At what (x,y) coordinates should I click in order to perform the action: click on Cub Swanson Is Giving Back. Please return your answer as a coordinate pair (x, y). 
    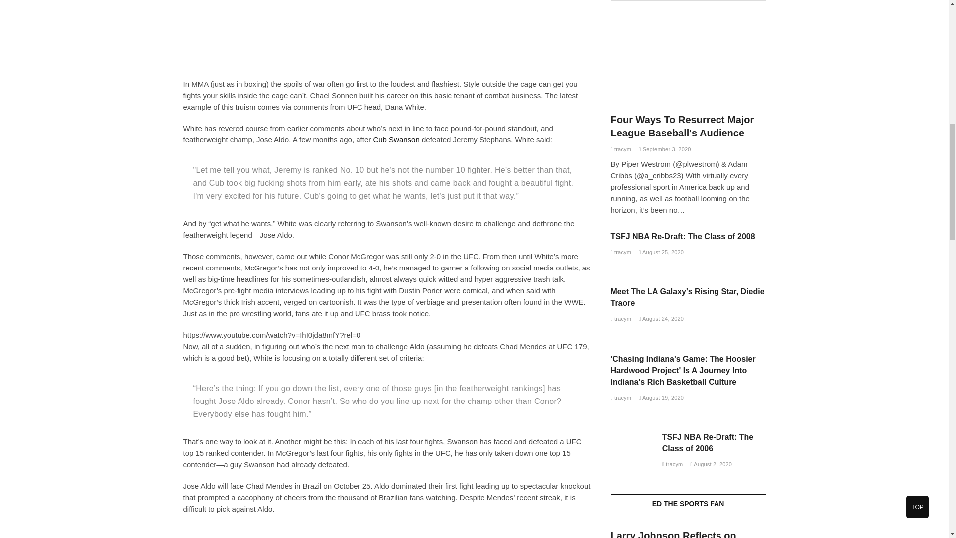
    Looking at the image, I should click on (396, 139).